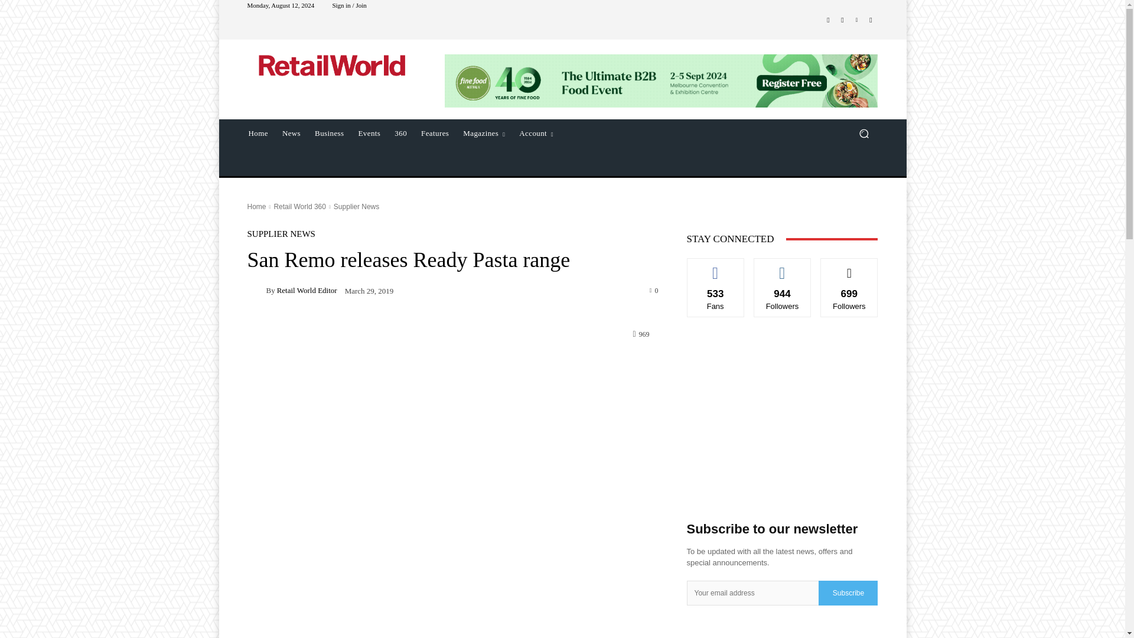 The height and width of the screenshot is (638, 1134). What do you see at coordinates (842, 20) in the screenshot?
I see `Instagram` at bounding box center [842, 20].